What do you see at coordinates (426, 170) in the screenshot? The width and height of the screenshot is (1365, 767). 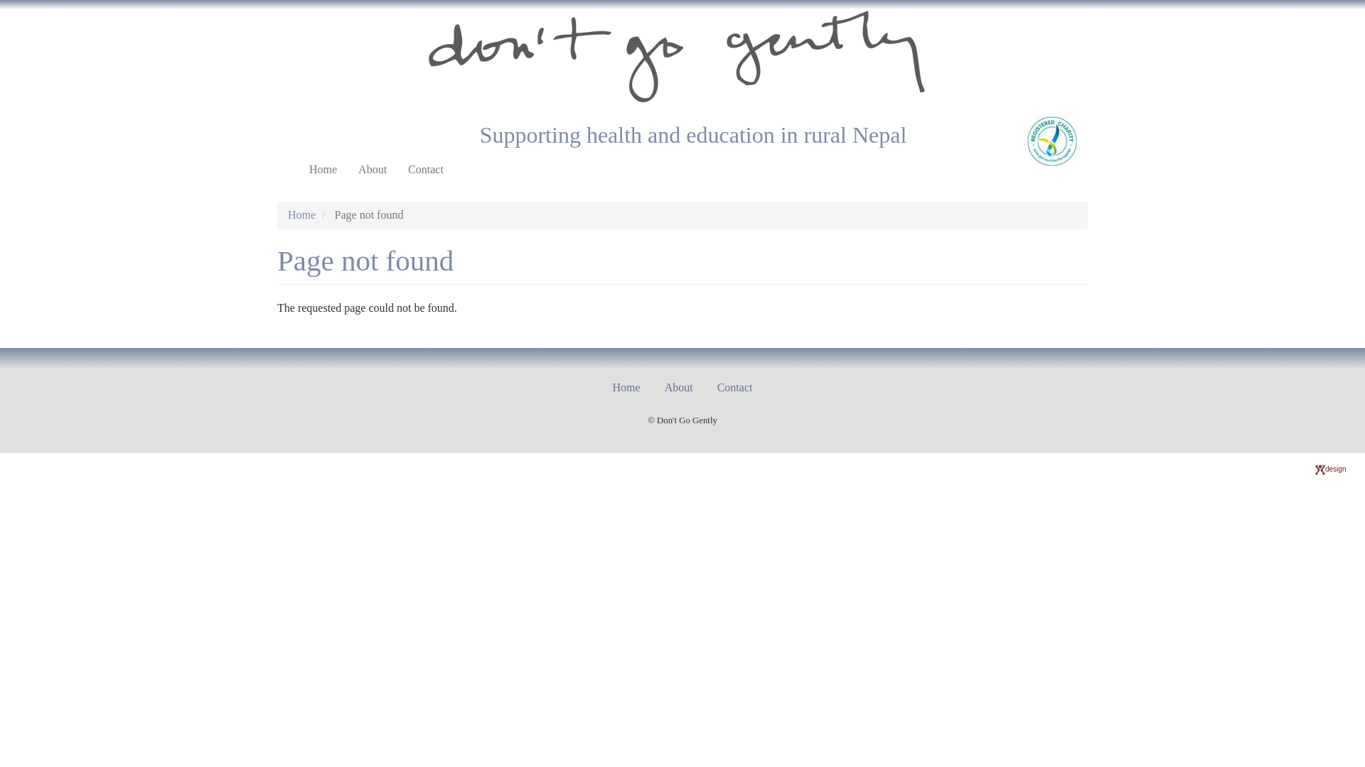 I see `Contact` at bounding box center [426, 170].